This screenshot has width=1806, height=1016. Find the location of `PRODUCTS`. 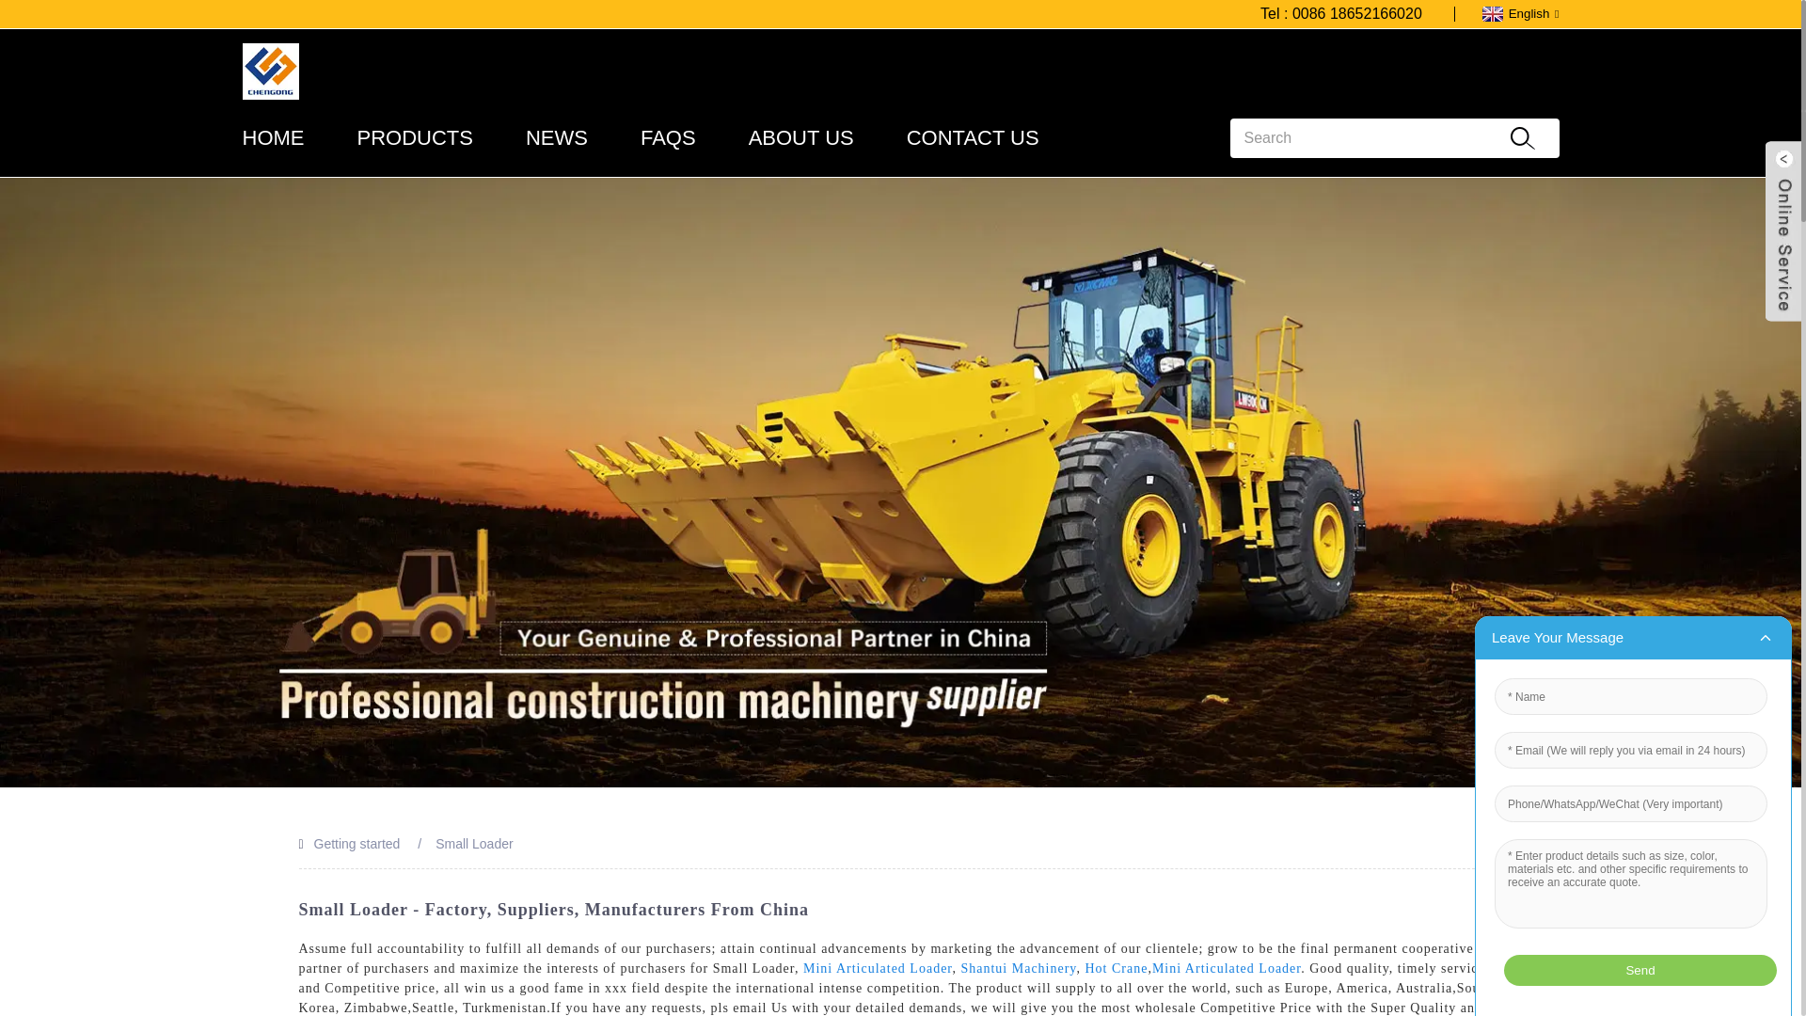

PRODUCTS is located at coordinates (416, 138).